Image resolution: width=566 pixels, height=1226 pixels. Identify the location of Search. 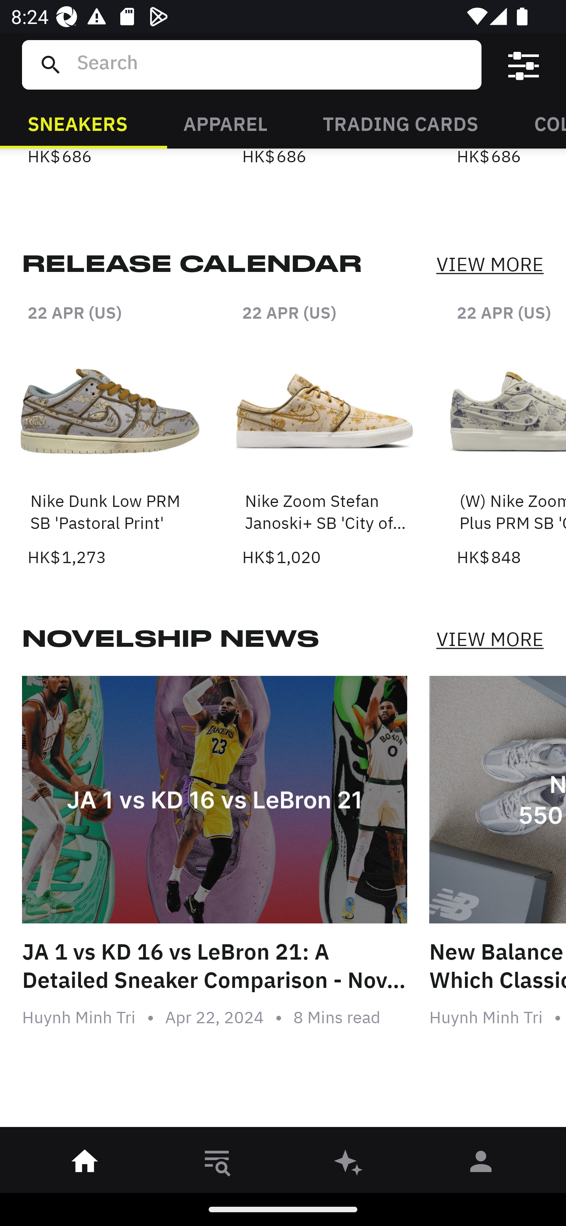
(273, 64).